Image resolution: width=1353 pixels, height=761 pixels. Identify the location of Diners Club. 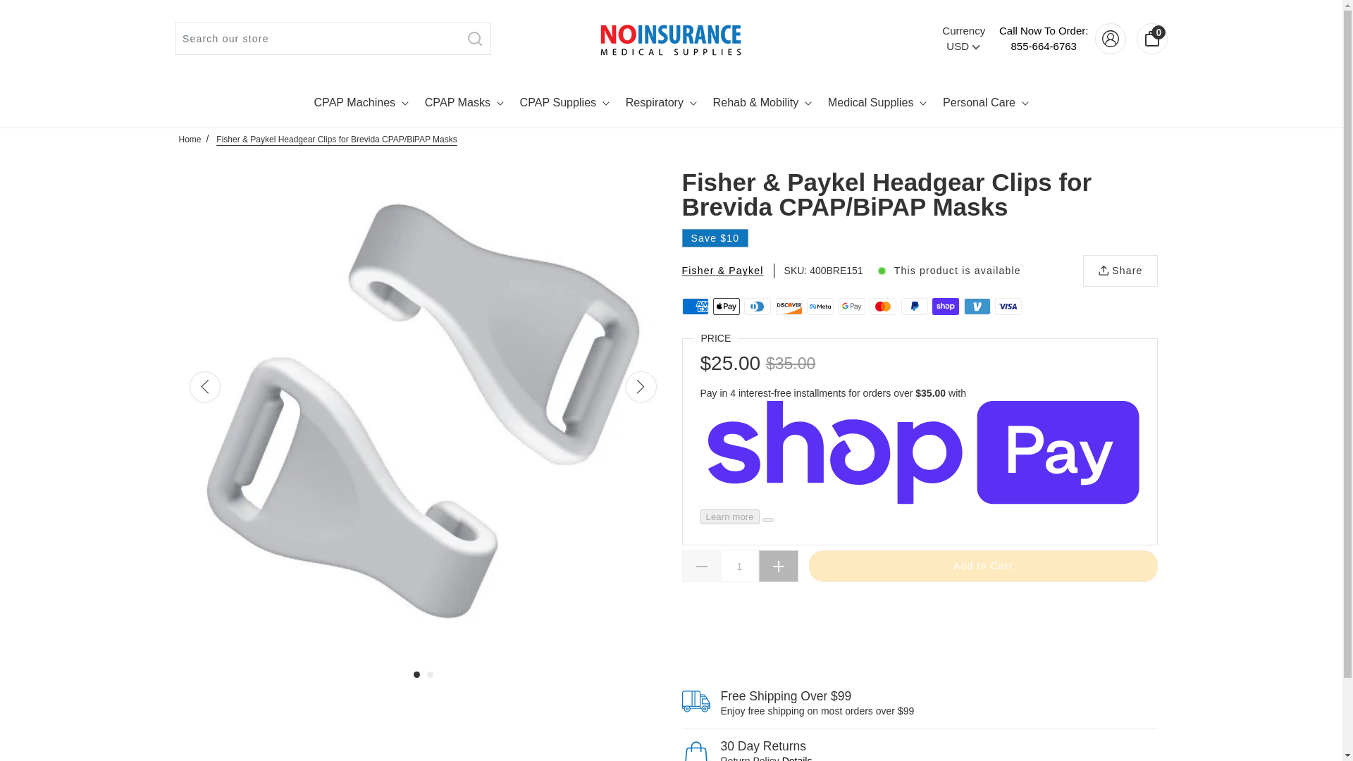
(852, 307).